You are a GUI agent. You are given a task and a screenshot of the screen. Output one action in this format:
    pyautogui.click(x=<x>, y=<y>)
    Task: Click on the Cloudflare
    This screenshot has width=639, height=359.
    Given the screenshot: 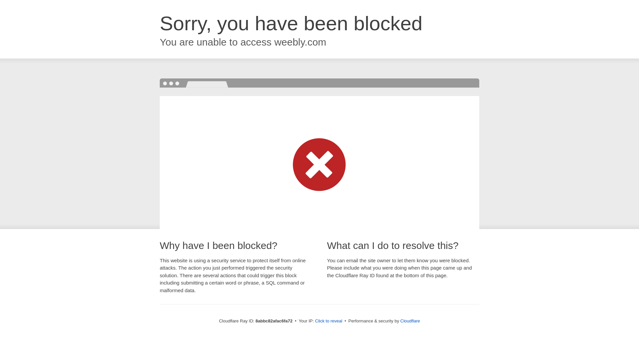 What is the action you would take?
    pyautogui.click(x=410, y=321)
    